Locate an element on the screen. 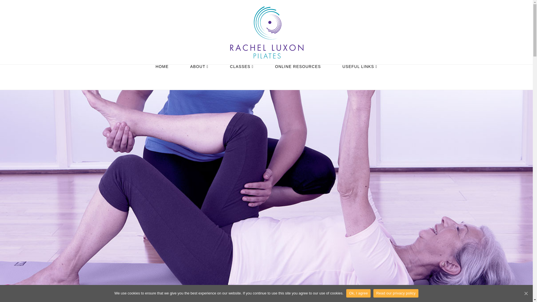 The height and width of the screenshot is (302, 537). HOME is located at coordinates (162, 77).